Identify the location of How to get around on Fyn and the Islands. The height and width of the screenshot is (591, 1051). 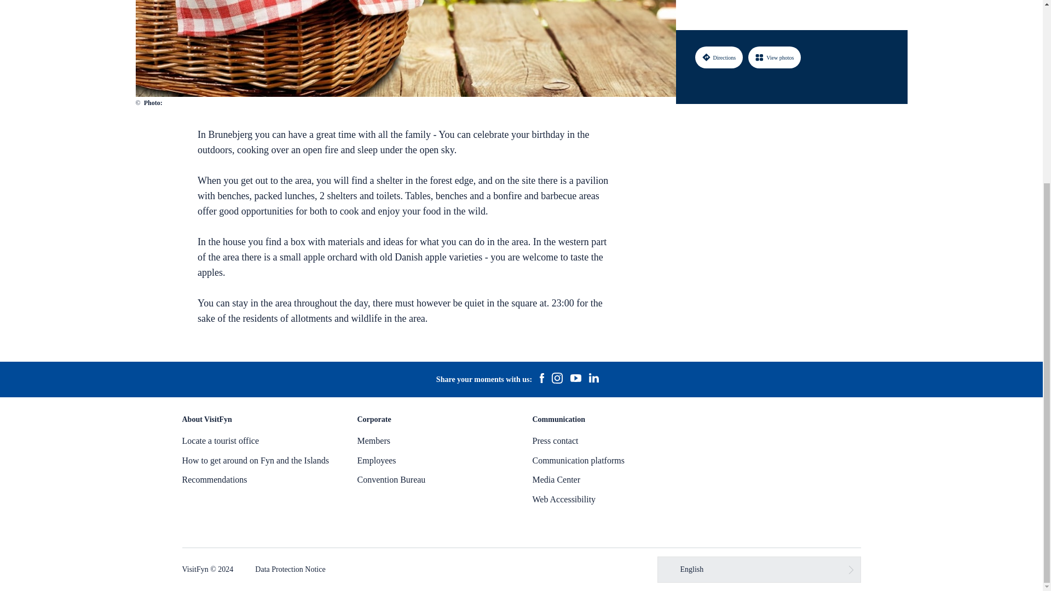
(255, 460).